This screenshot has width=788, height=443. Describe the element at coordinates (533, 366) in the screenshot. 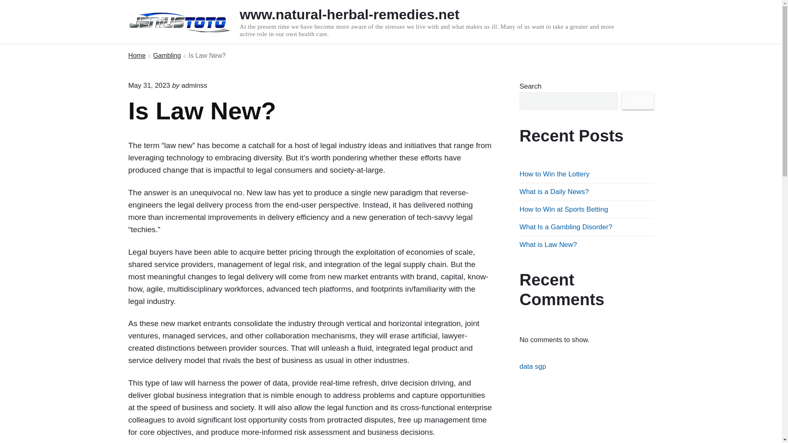

I see `data sgp` at that location.